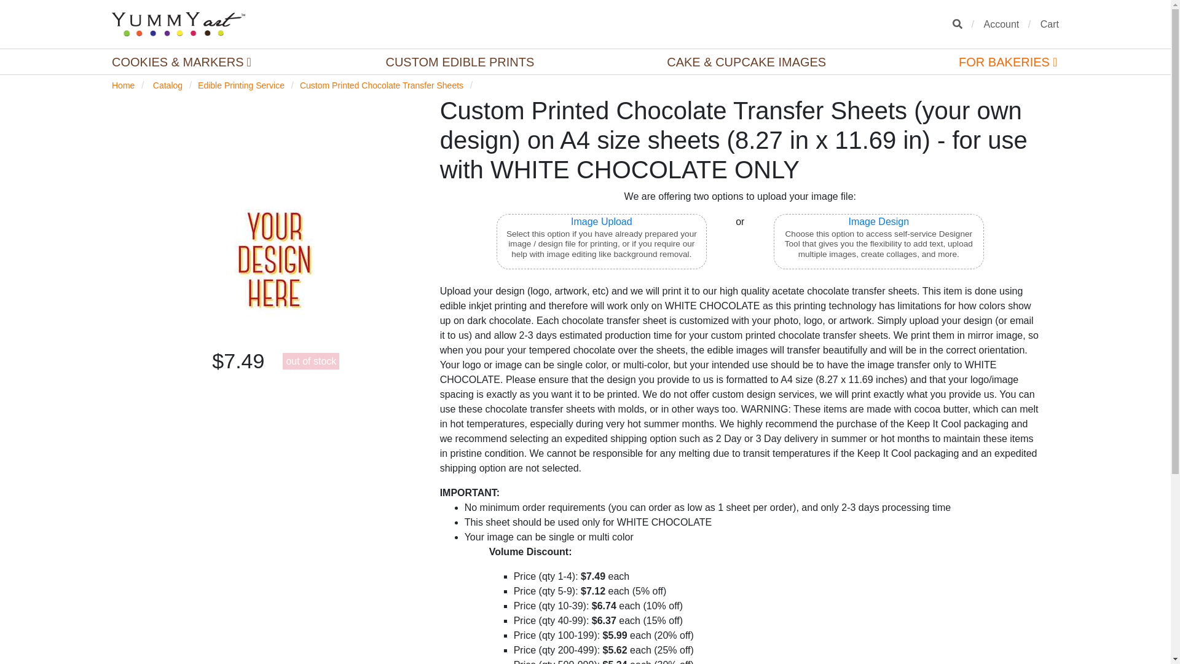 The width and height of the screenshot is (1180, 664). What do you see at coordinates (168, 85) in the screenshot?
I see `Catalog` at bounding box center [168, 85].